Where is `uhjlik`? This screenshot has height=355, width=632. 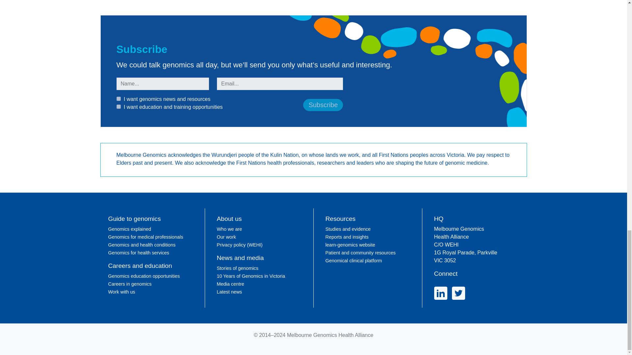 uhjlik is located at coordinates (118, 99).